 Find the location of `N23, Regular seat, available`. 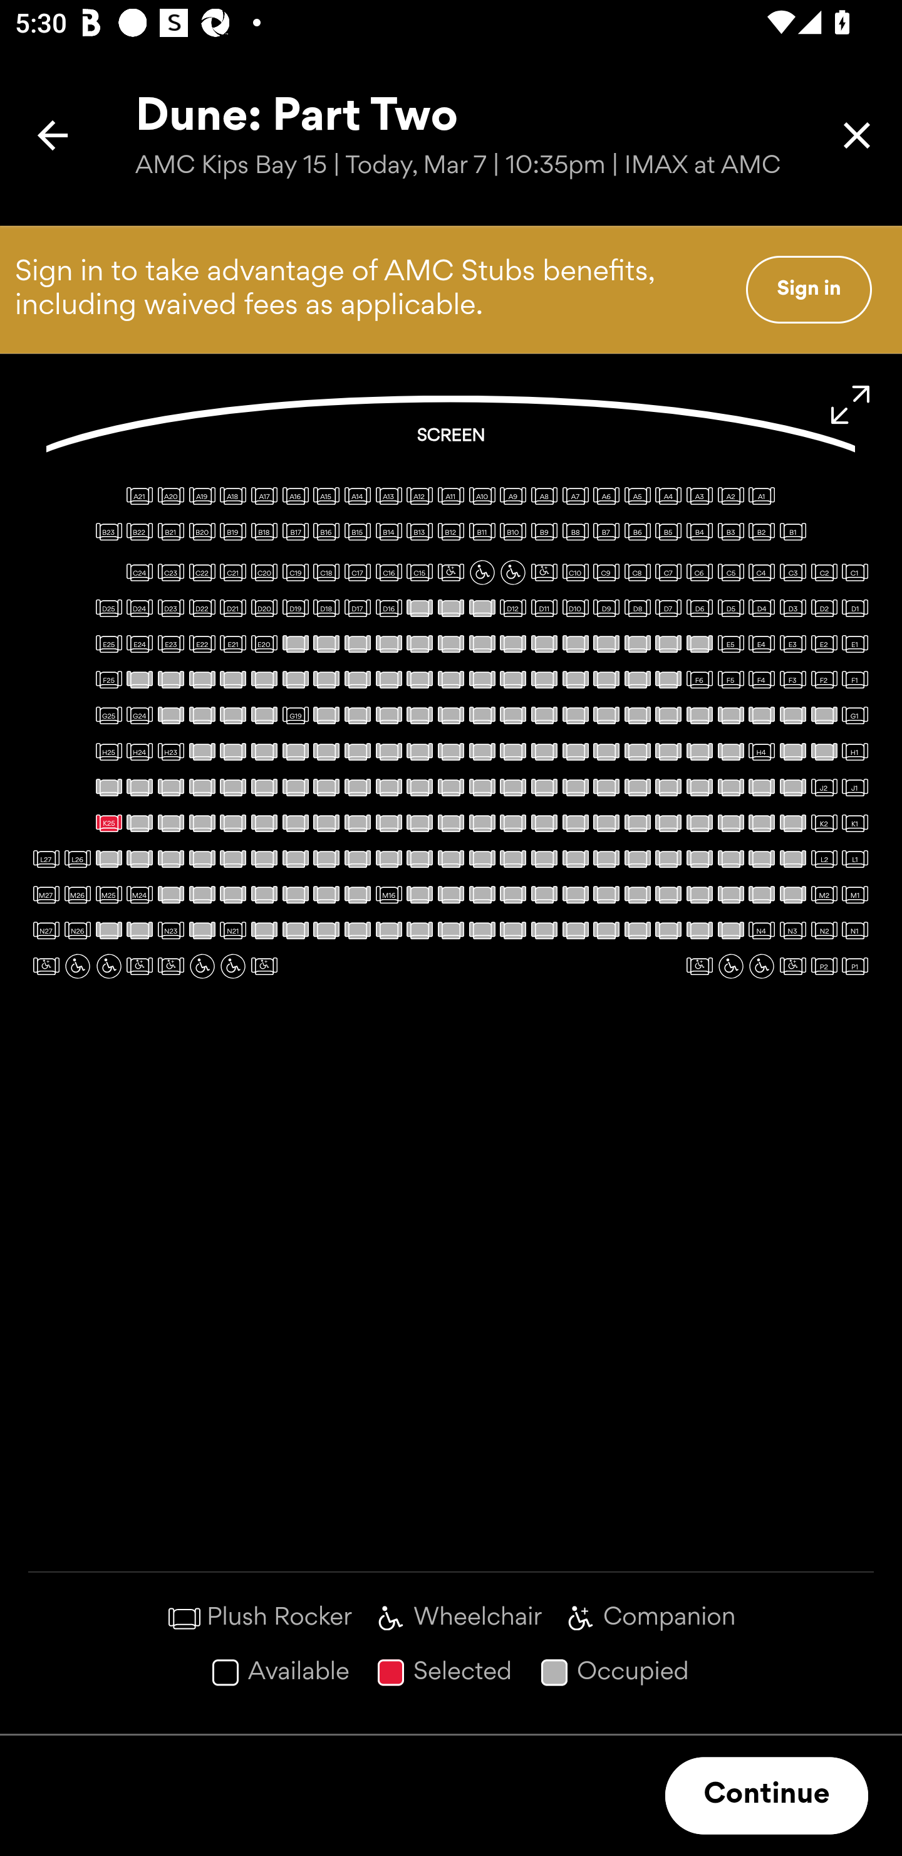

N23, Regular seat, available is located at coordinates (170, 931).